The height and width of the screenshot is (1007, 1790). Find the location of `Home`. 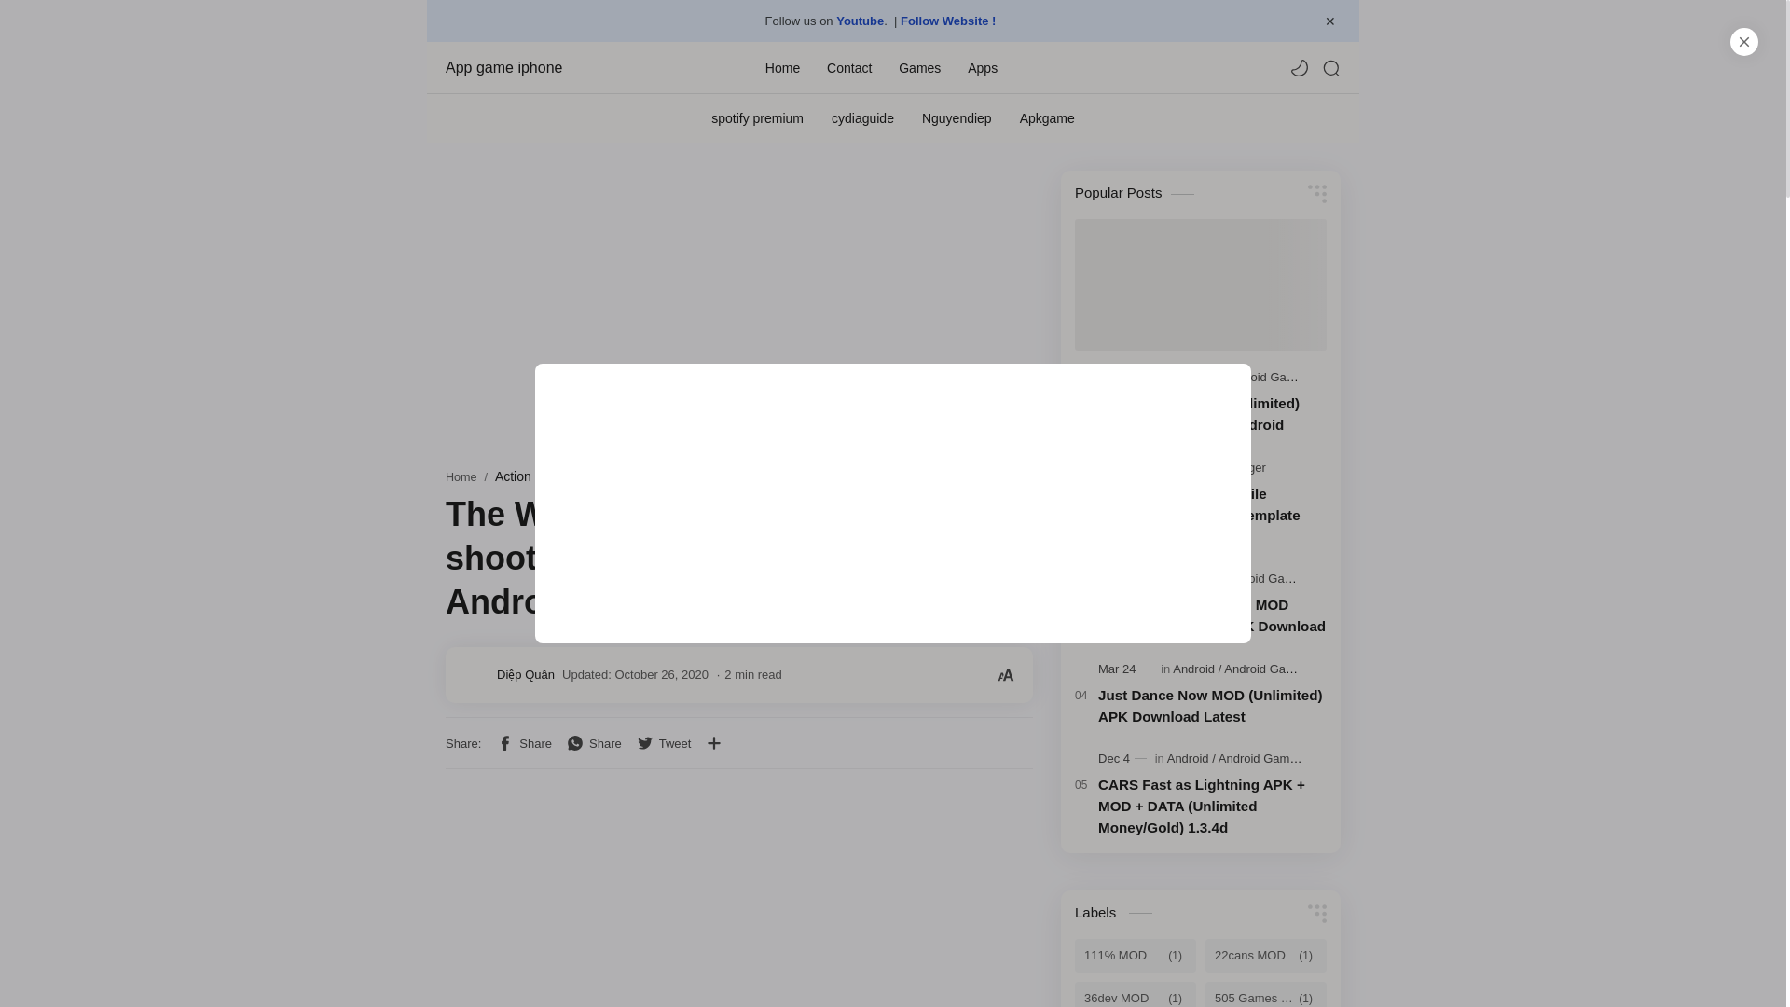

Home is located at coordinates (783, 66).